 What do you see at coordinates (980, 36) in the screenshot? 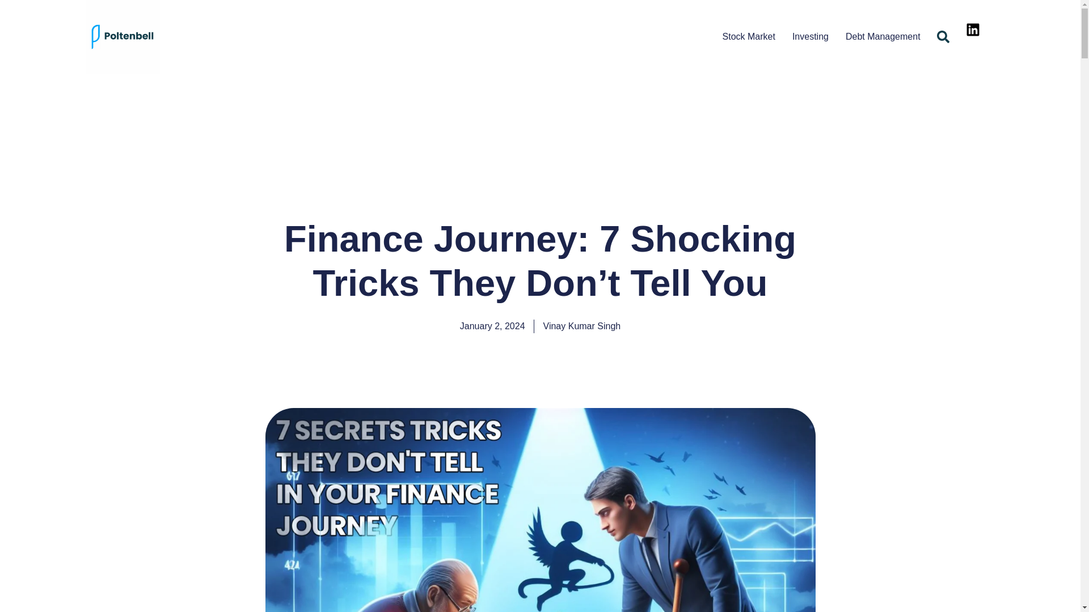
I see `Linkedin` at bounding box center [980, 36].